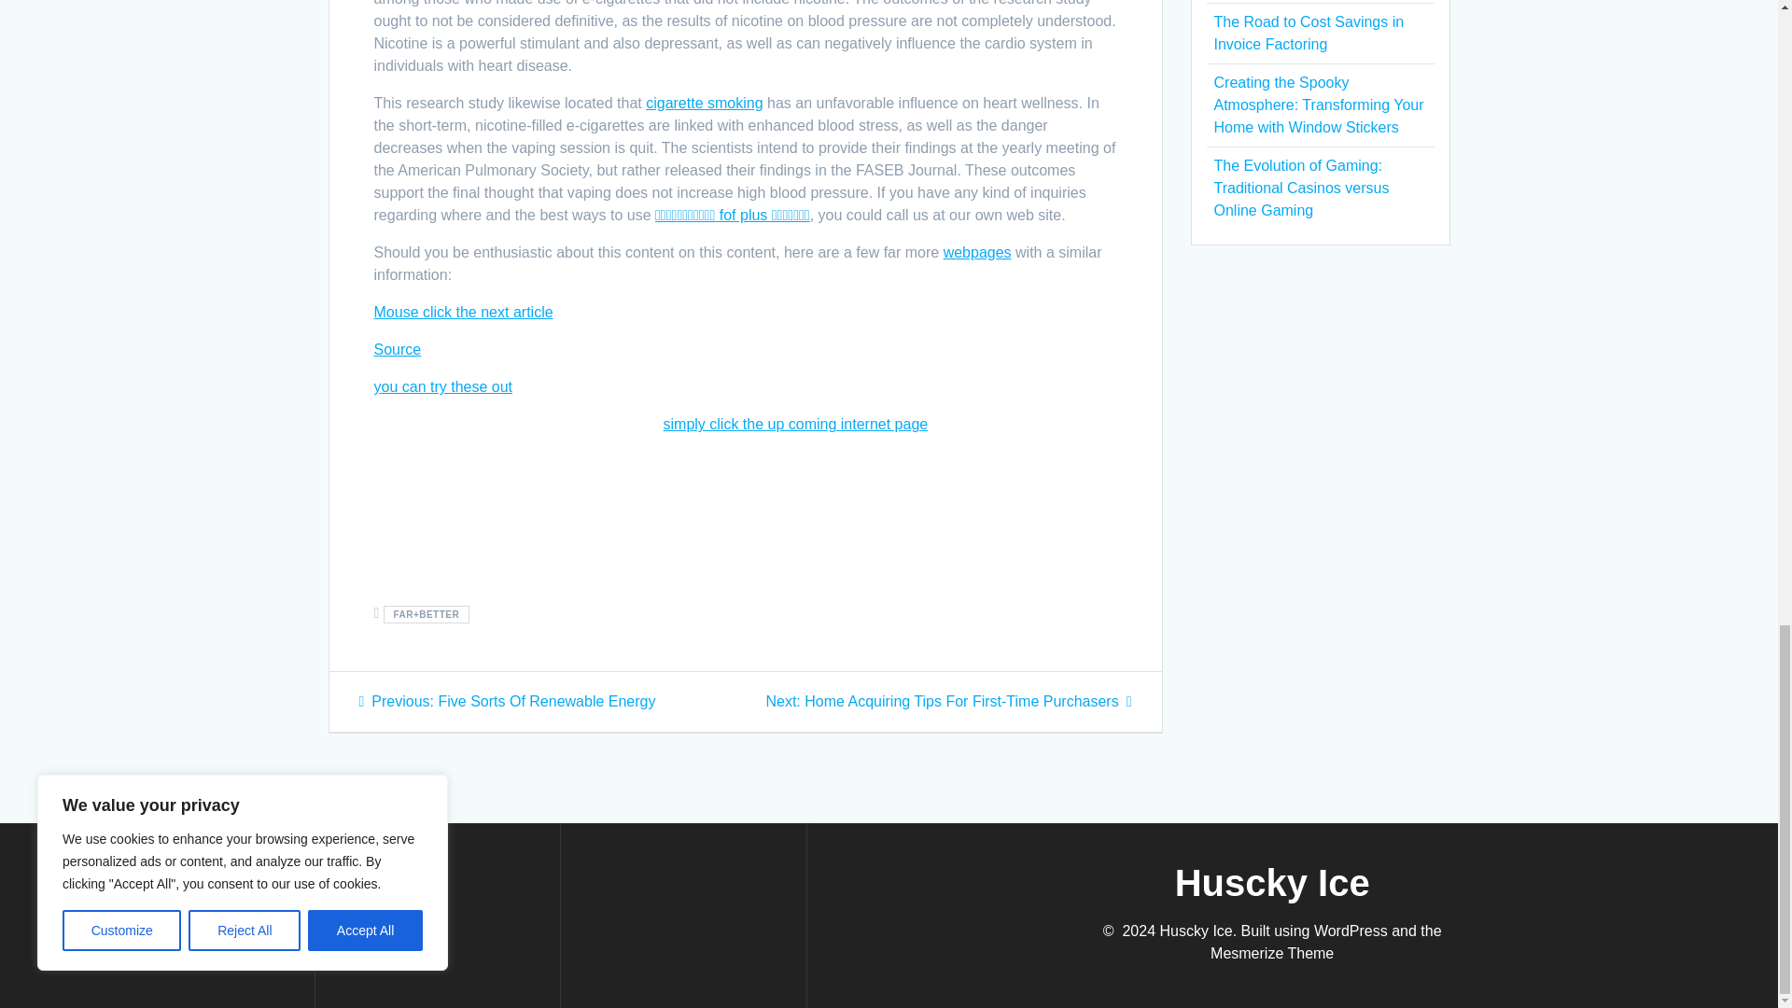 The image size is (1792, 1008). Describe the element at coordinates (442, 386) in the screenshot. I see `you can try these out` at that location.